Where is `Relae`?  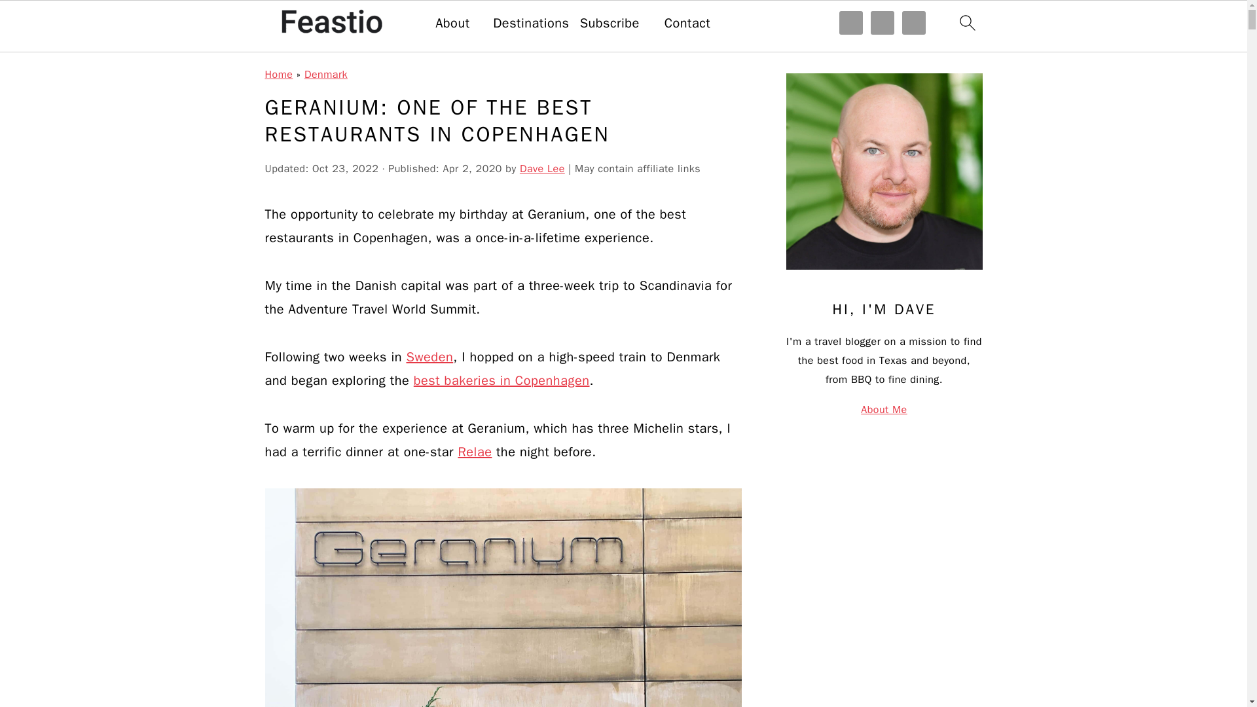 Relae is located at coordinates (474, 452).